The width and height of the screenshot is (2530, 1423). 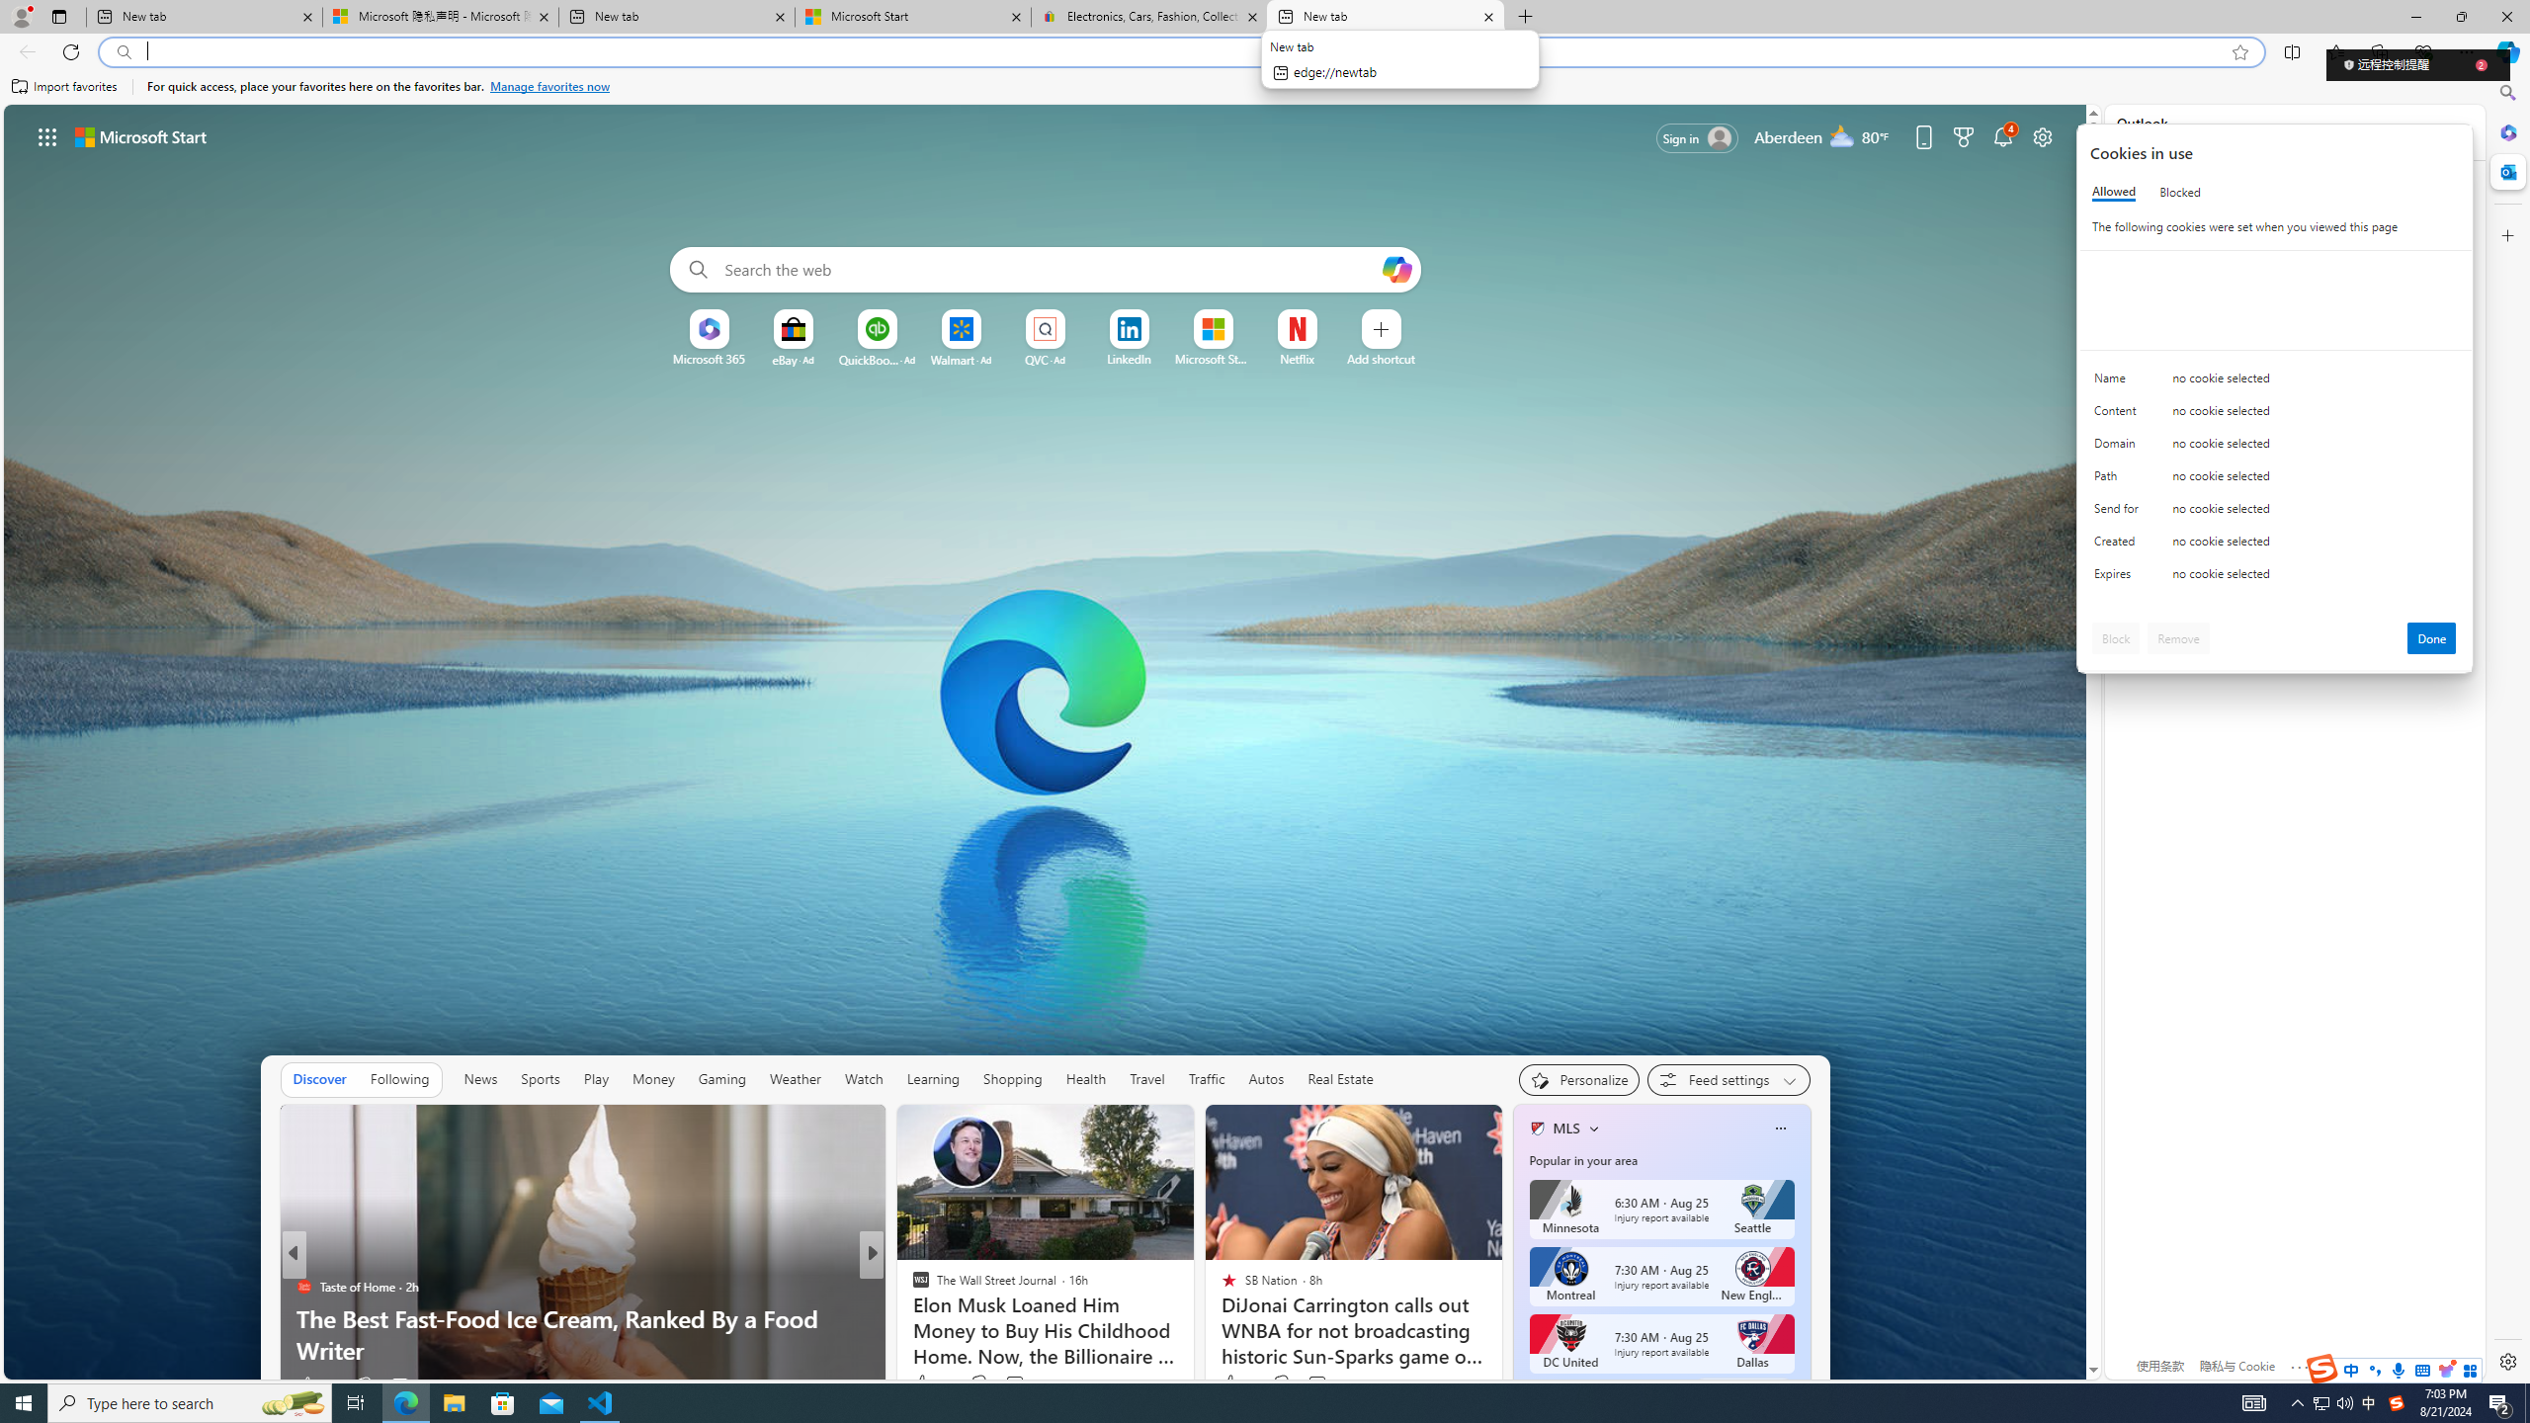 I want to click on 322 Like, so click(x=925, y=1383).